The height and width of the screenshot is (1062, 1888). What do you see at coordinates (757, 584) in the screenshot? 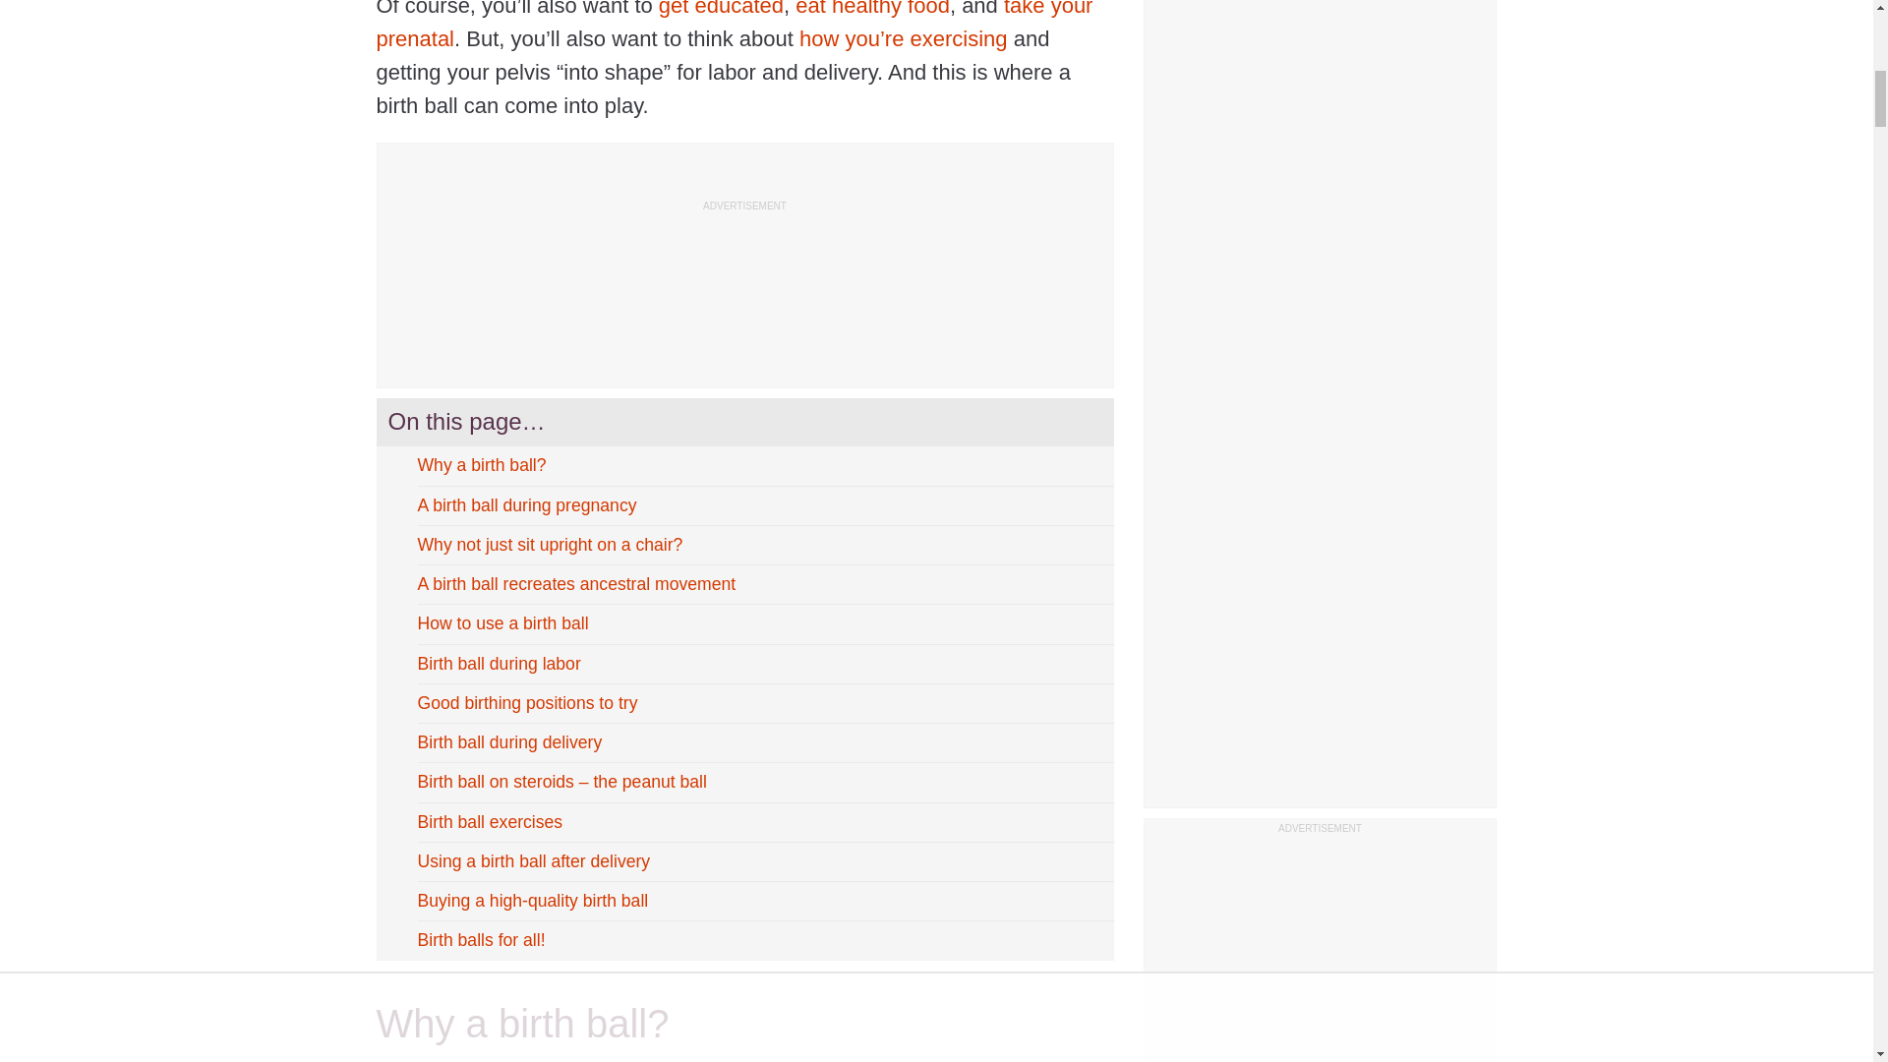
I see `A birth ball recreates ancestral movement` at bounding box center [757, 584].